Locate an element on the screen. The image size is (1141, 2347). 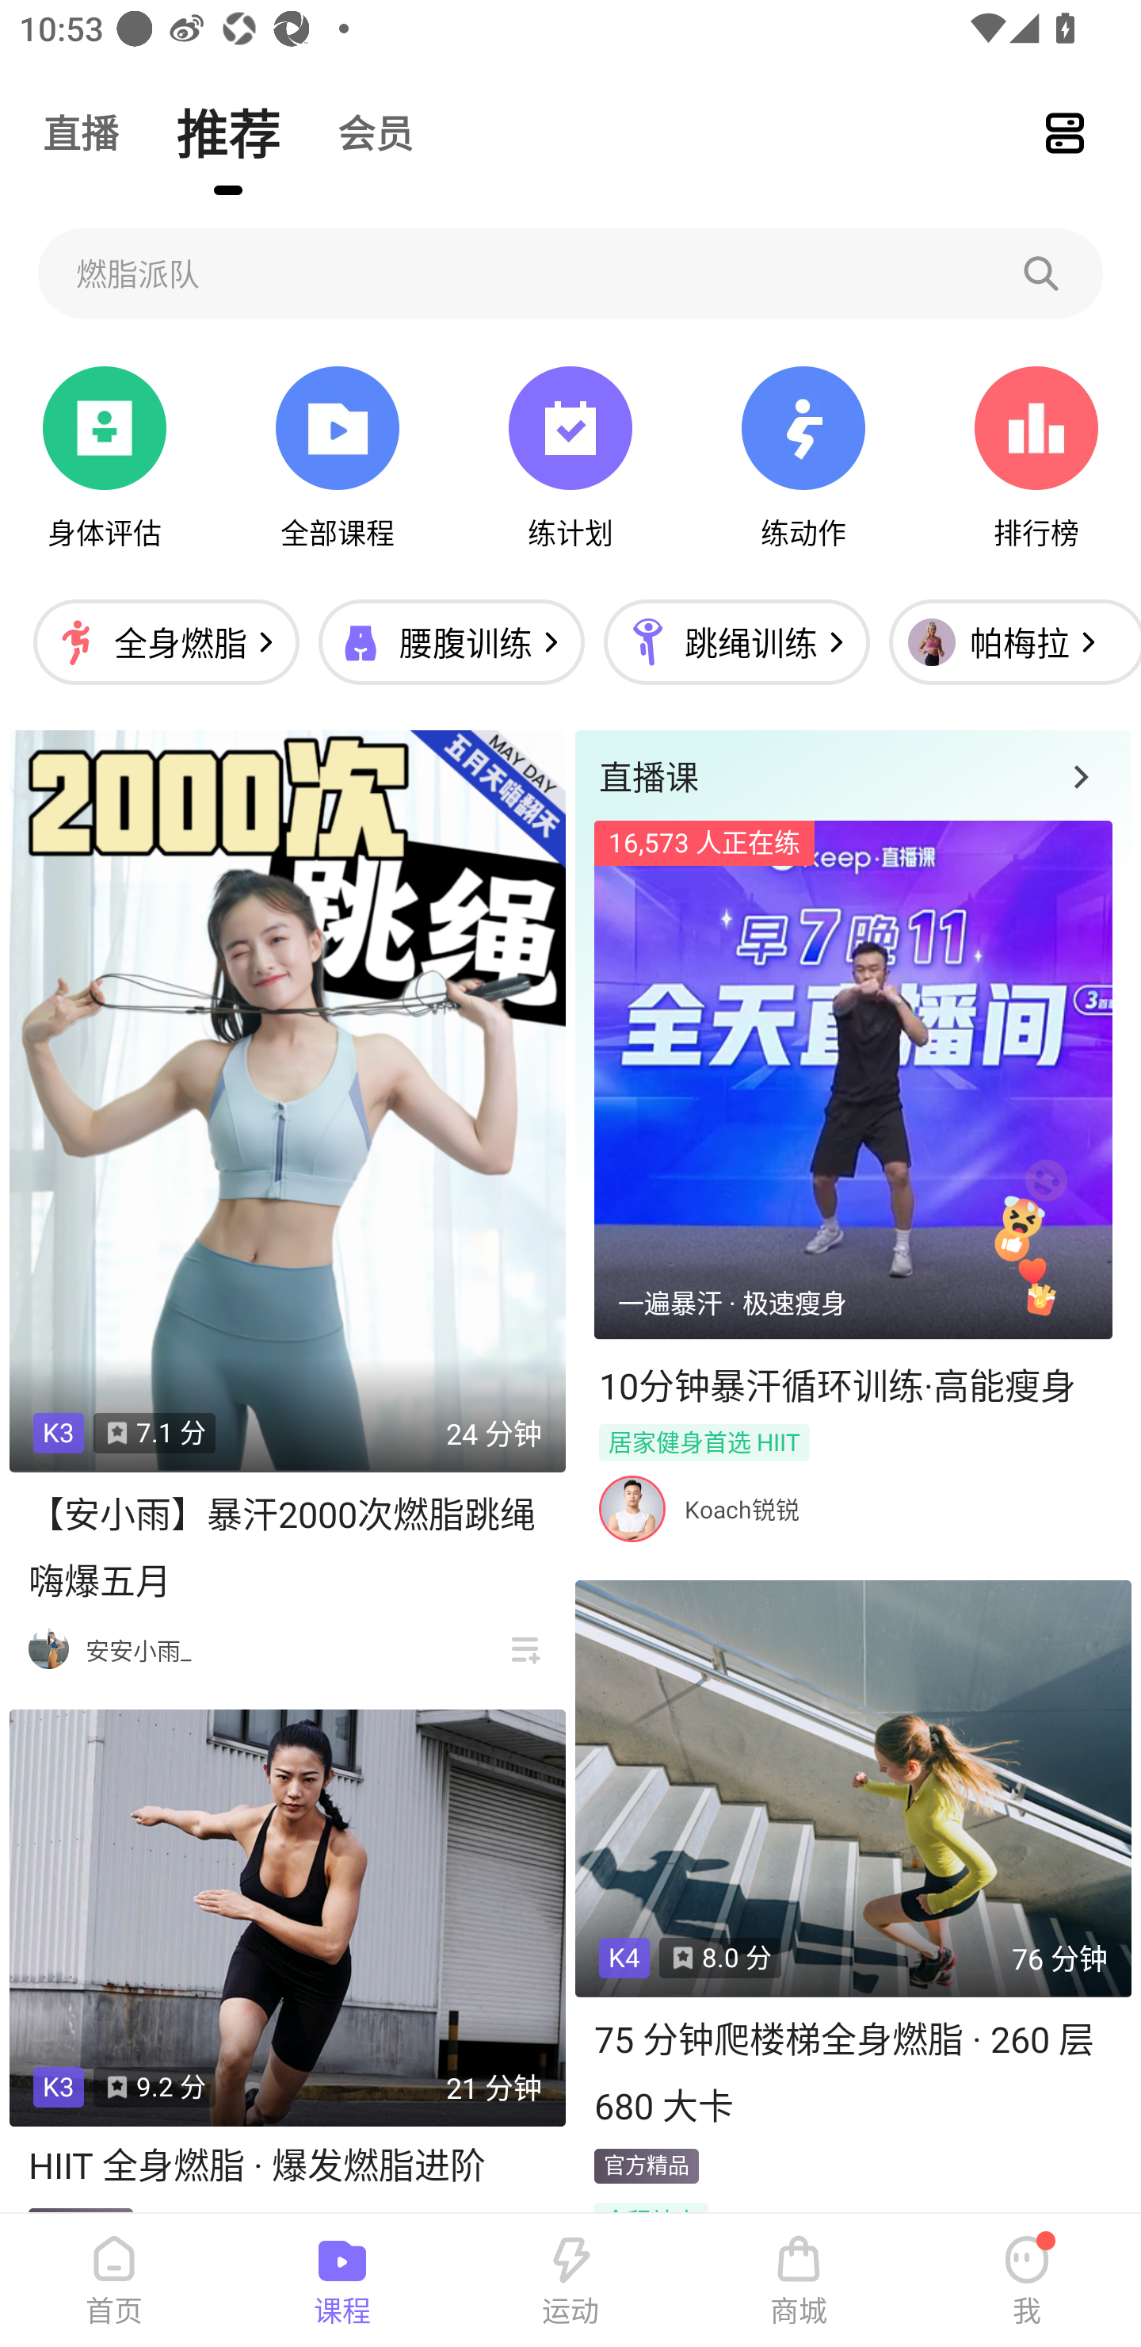
全身燃脂 更多 is located at coordinates (166, 641).